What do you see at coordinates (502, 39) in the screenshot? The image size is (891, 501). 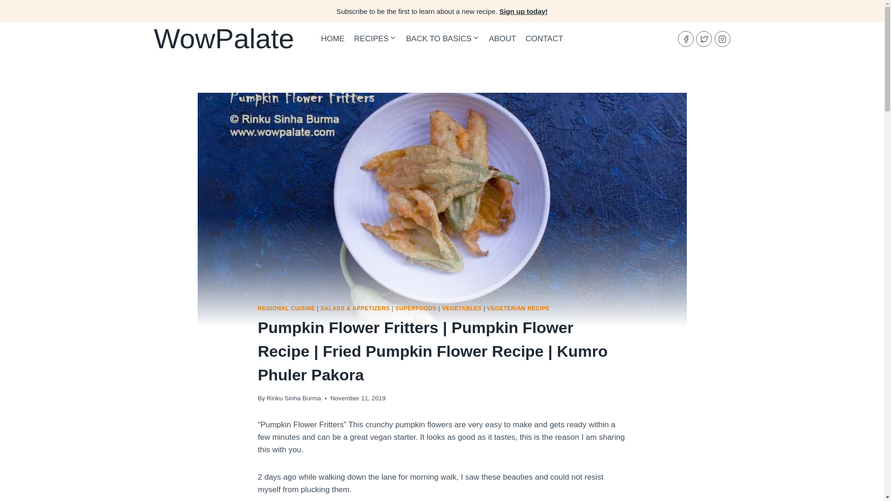 I see `ABOUT` at bounding box center [502, 39].